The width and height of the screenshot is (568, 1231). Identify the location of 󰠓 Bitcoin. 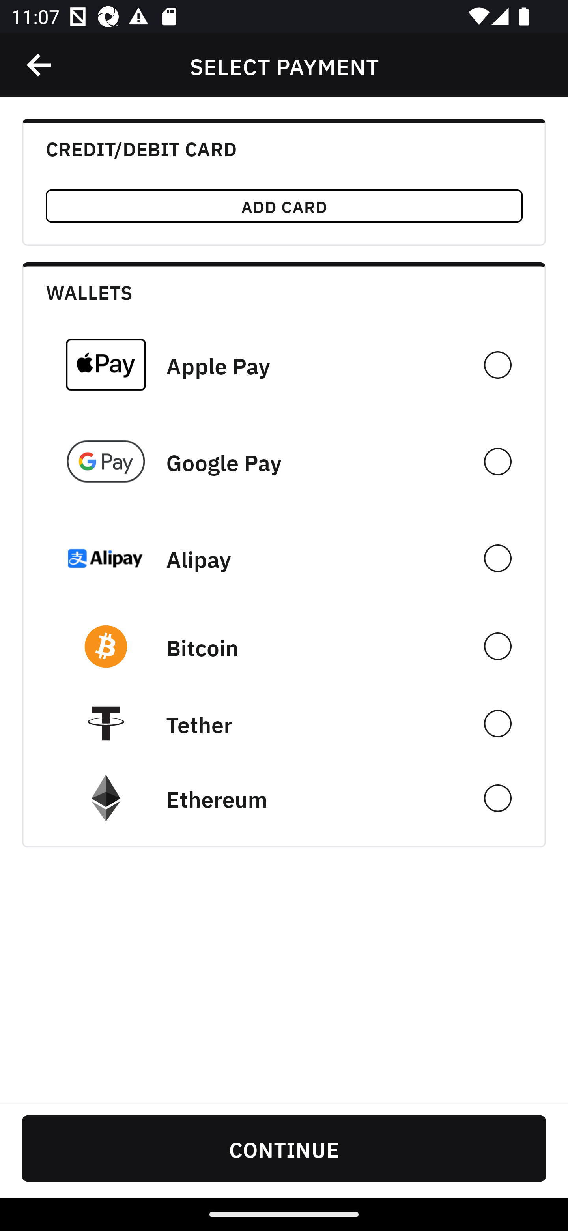
(284, 646).